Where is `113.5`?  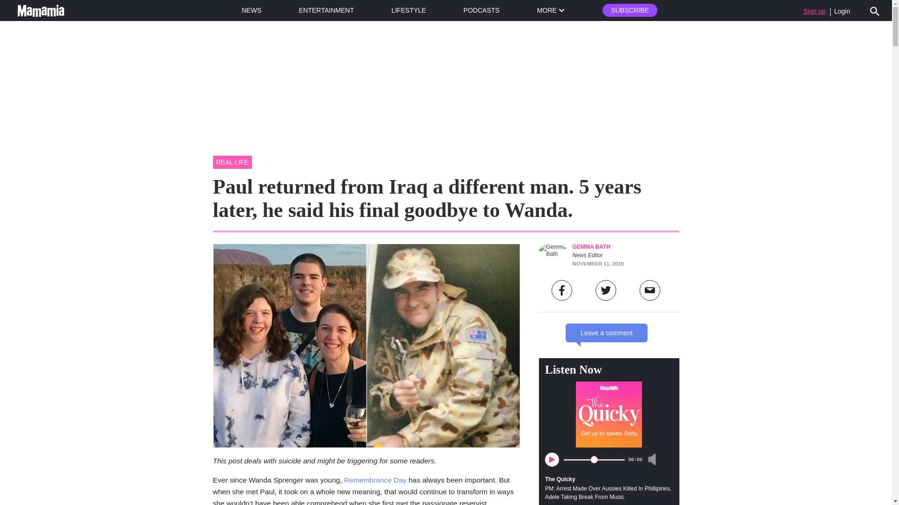
113.5 is located at coordinates (594, 459).